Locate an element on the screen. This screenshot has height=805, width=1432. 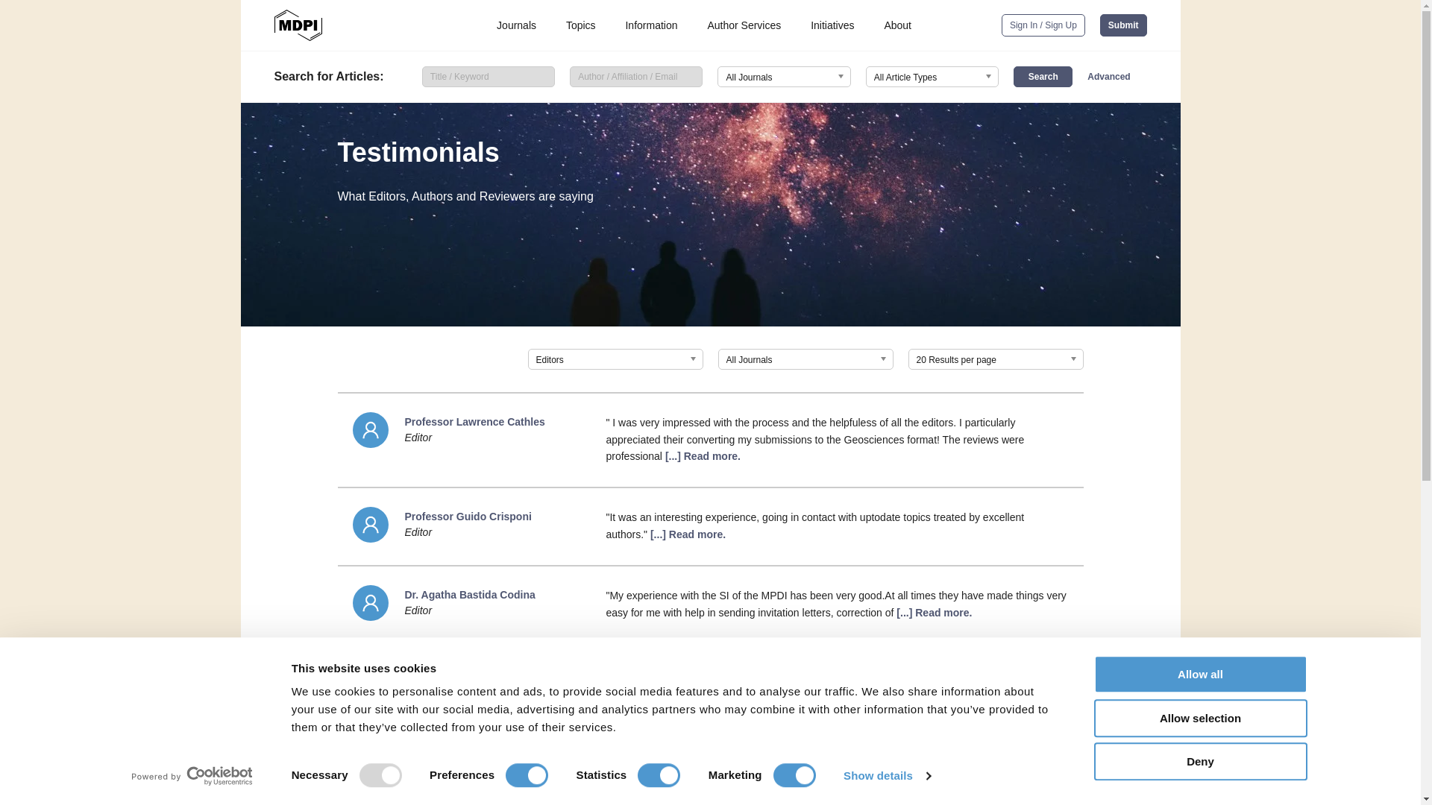
Show details is located at coordinates (886, 776).